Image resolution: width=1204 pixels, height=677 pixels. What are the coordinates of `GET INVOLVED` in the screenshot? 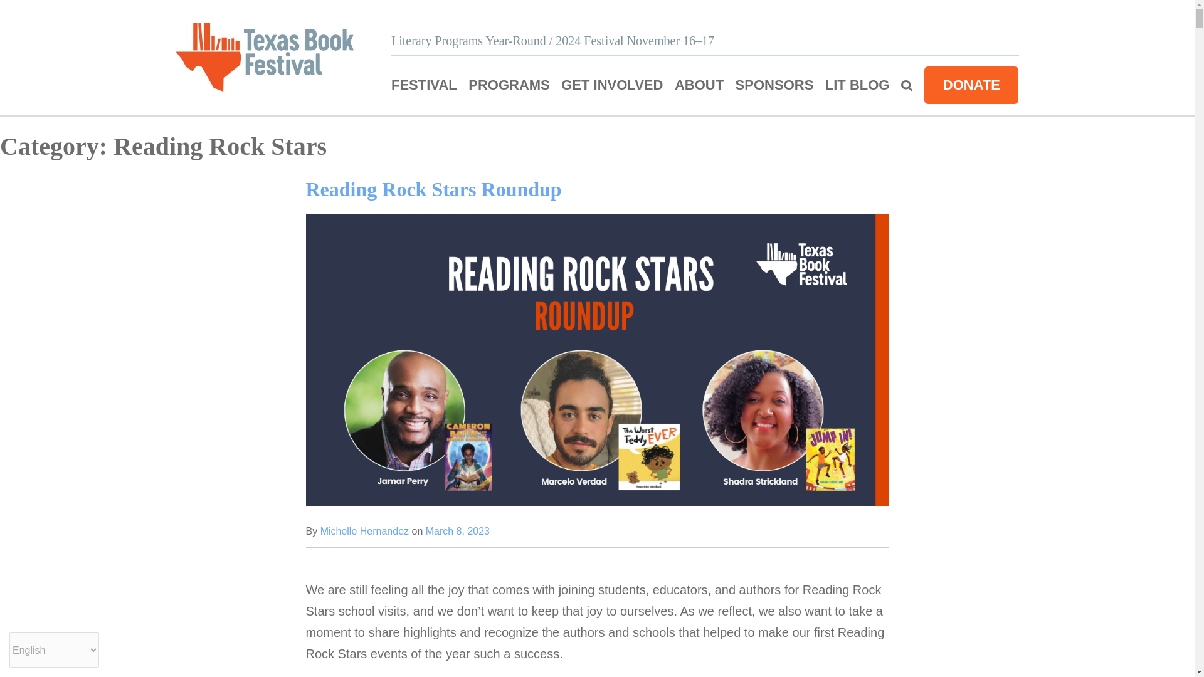 It's located at (612, 85).